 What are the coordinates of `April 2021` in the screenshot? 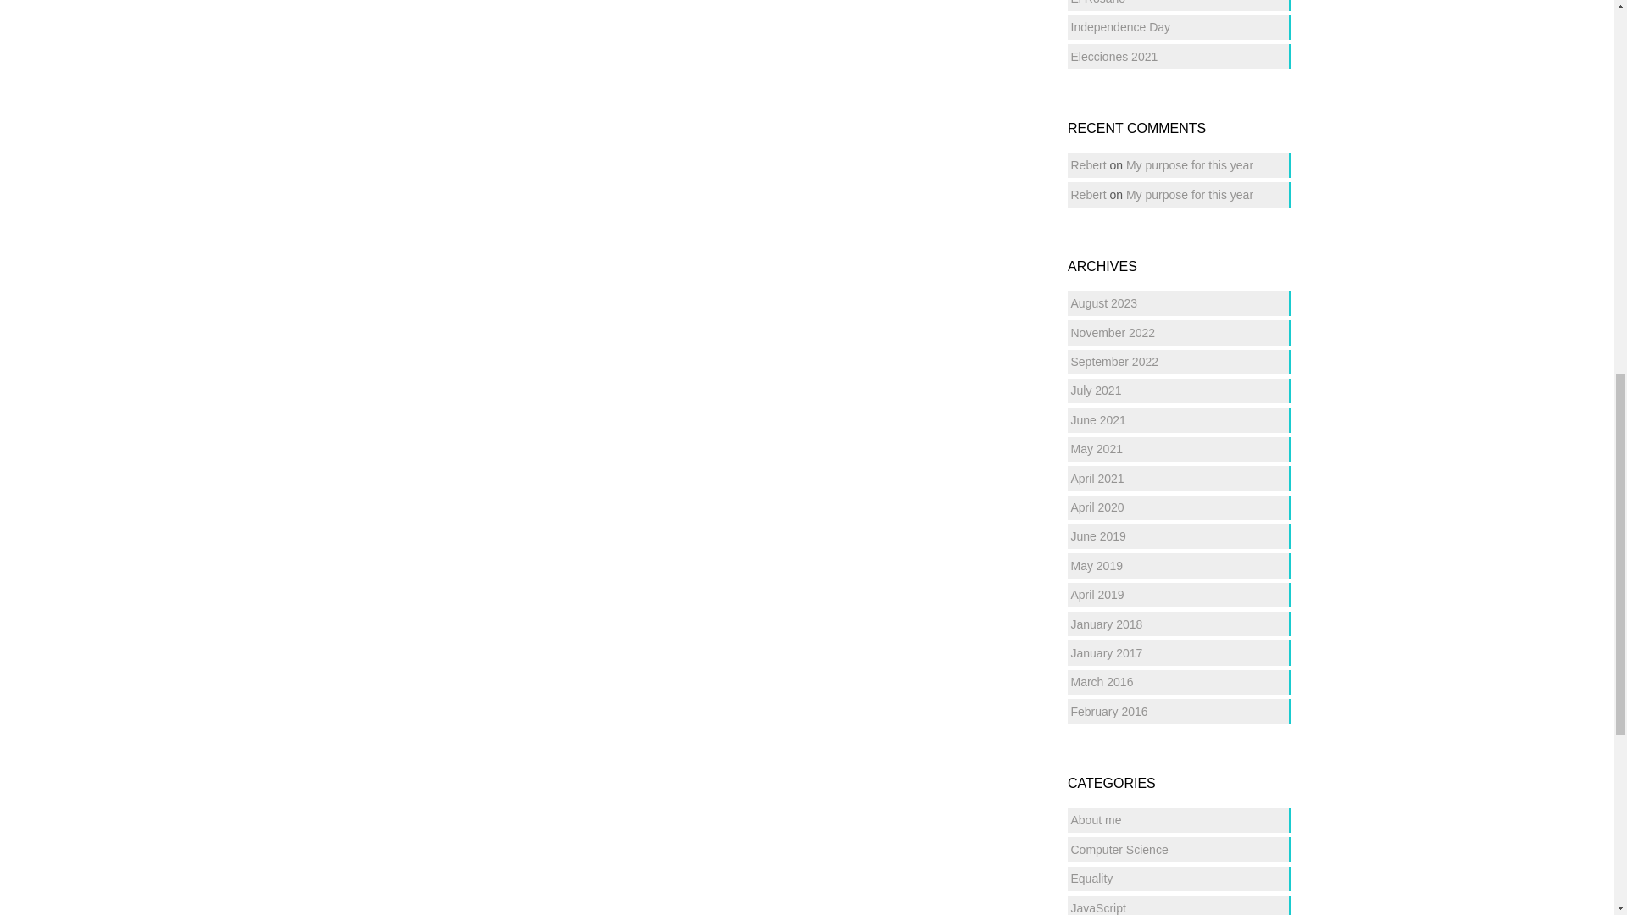 It's located at (1097, 479).